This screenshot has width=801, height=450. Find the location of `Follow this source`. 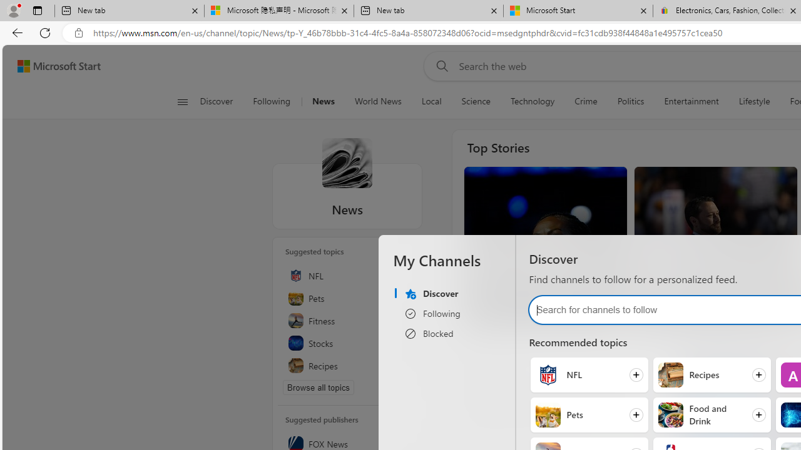

Follow this source is located at coordinates (404, 444).